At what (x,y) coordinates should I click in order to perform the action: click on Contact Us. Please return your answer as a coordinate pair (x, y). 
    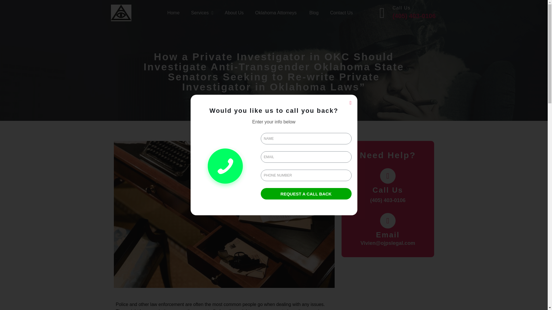
    Looking at the image, I should click on (341, 13).